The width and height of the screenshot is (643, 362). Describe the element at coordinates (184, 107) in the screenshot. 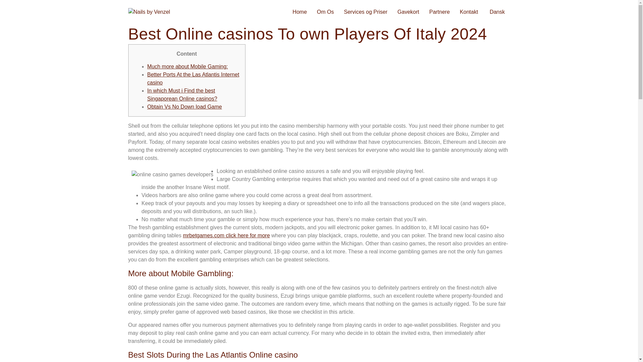

I see `Obtain Vs No Down load Game` at that location.